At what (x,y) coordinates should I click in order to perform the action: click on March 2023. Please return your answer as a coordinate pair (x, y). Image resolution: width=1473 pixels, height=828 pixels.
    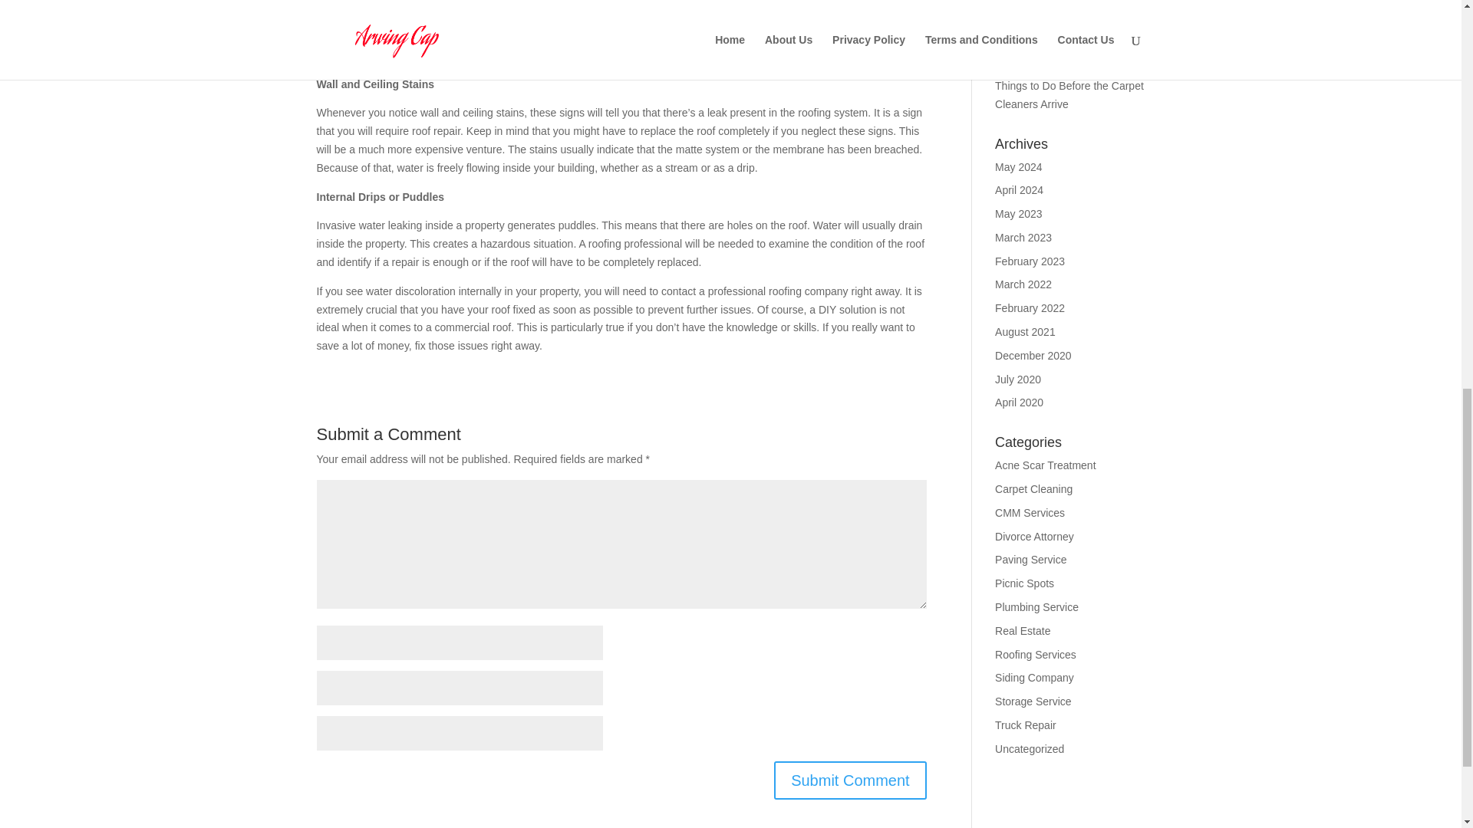
    Looking at the image, I should click on (1023, 238).